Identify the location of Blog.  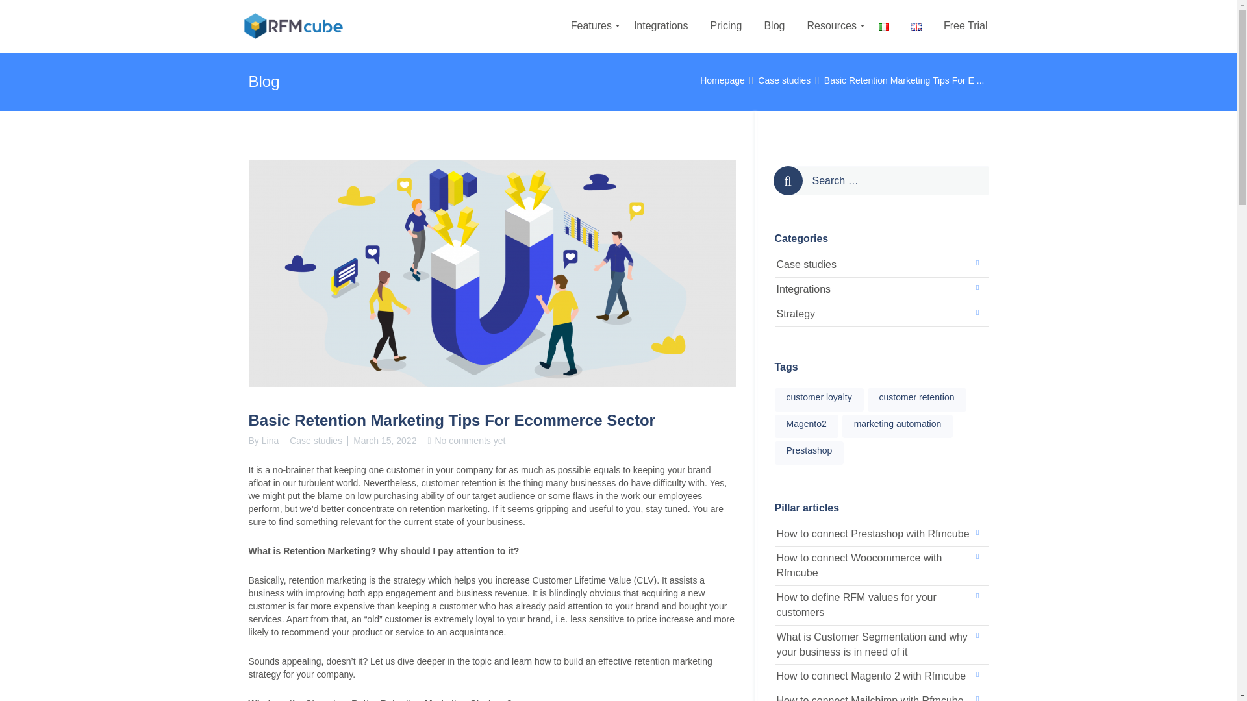
(774, 26).